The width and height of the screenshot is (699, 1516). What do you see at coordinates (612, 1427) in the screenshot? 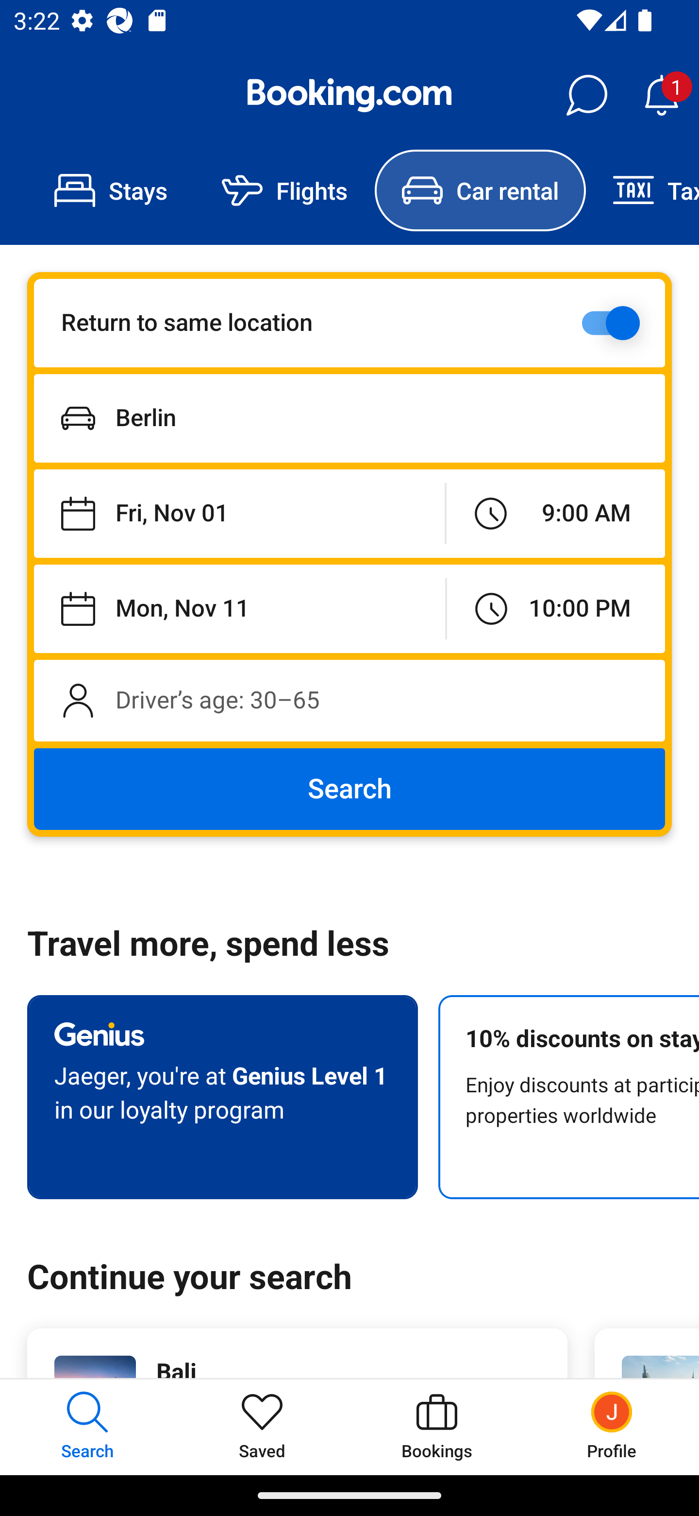
I see `Profile` at bounding box center [612, 1427].